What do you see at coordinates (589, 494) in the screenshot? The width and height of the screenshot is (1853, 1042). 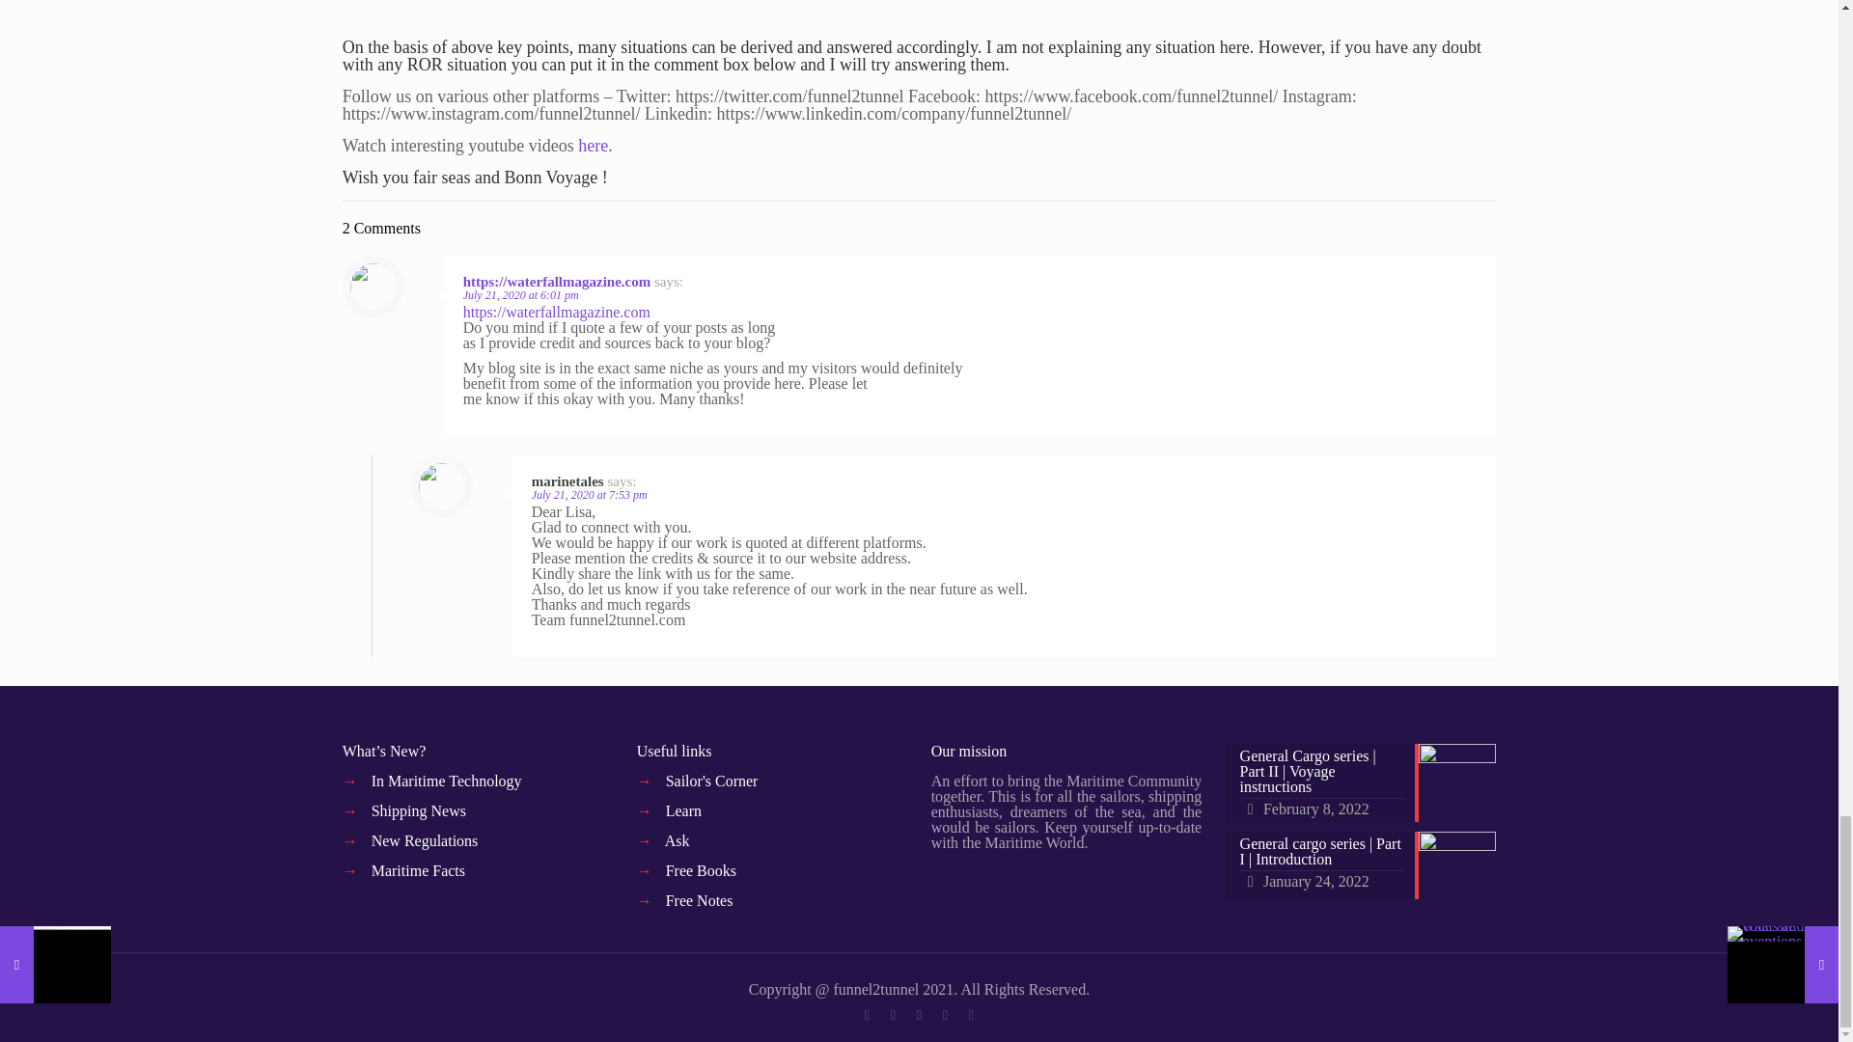 I see `July 21, 2020 at 7:53 pm` at bounding box center [589, 494].